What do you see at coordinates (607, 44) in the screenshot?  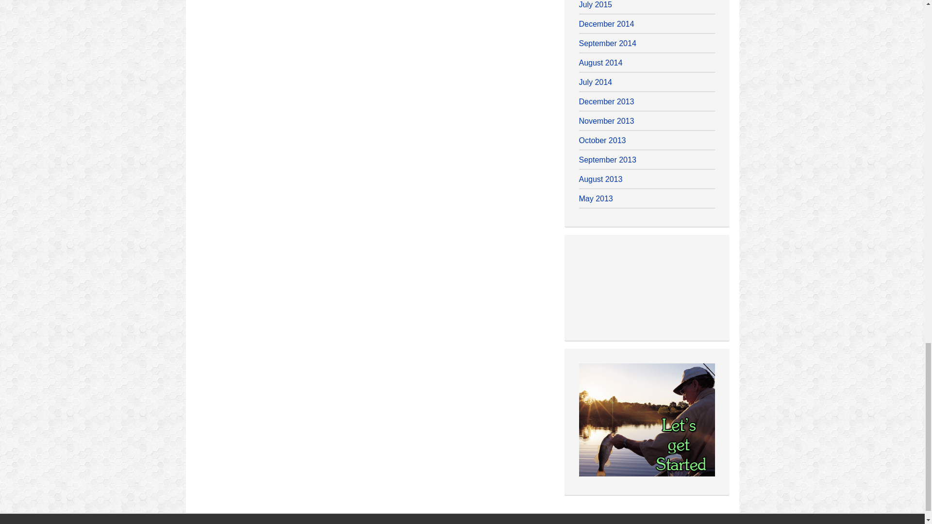 I see `September 2014` at bounding box center [607, 44].